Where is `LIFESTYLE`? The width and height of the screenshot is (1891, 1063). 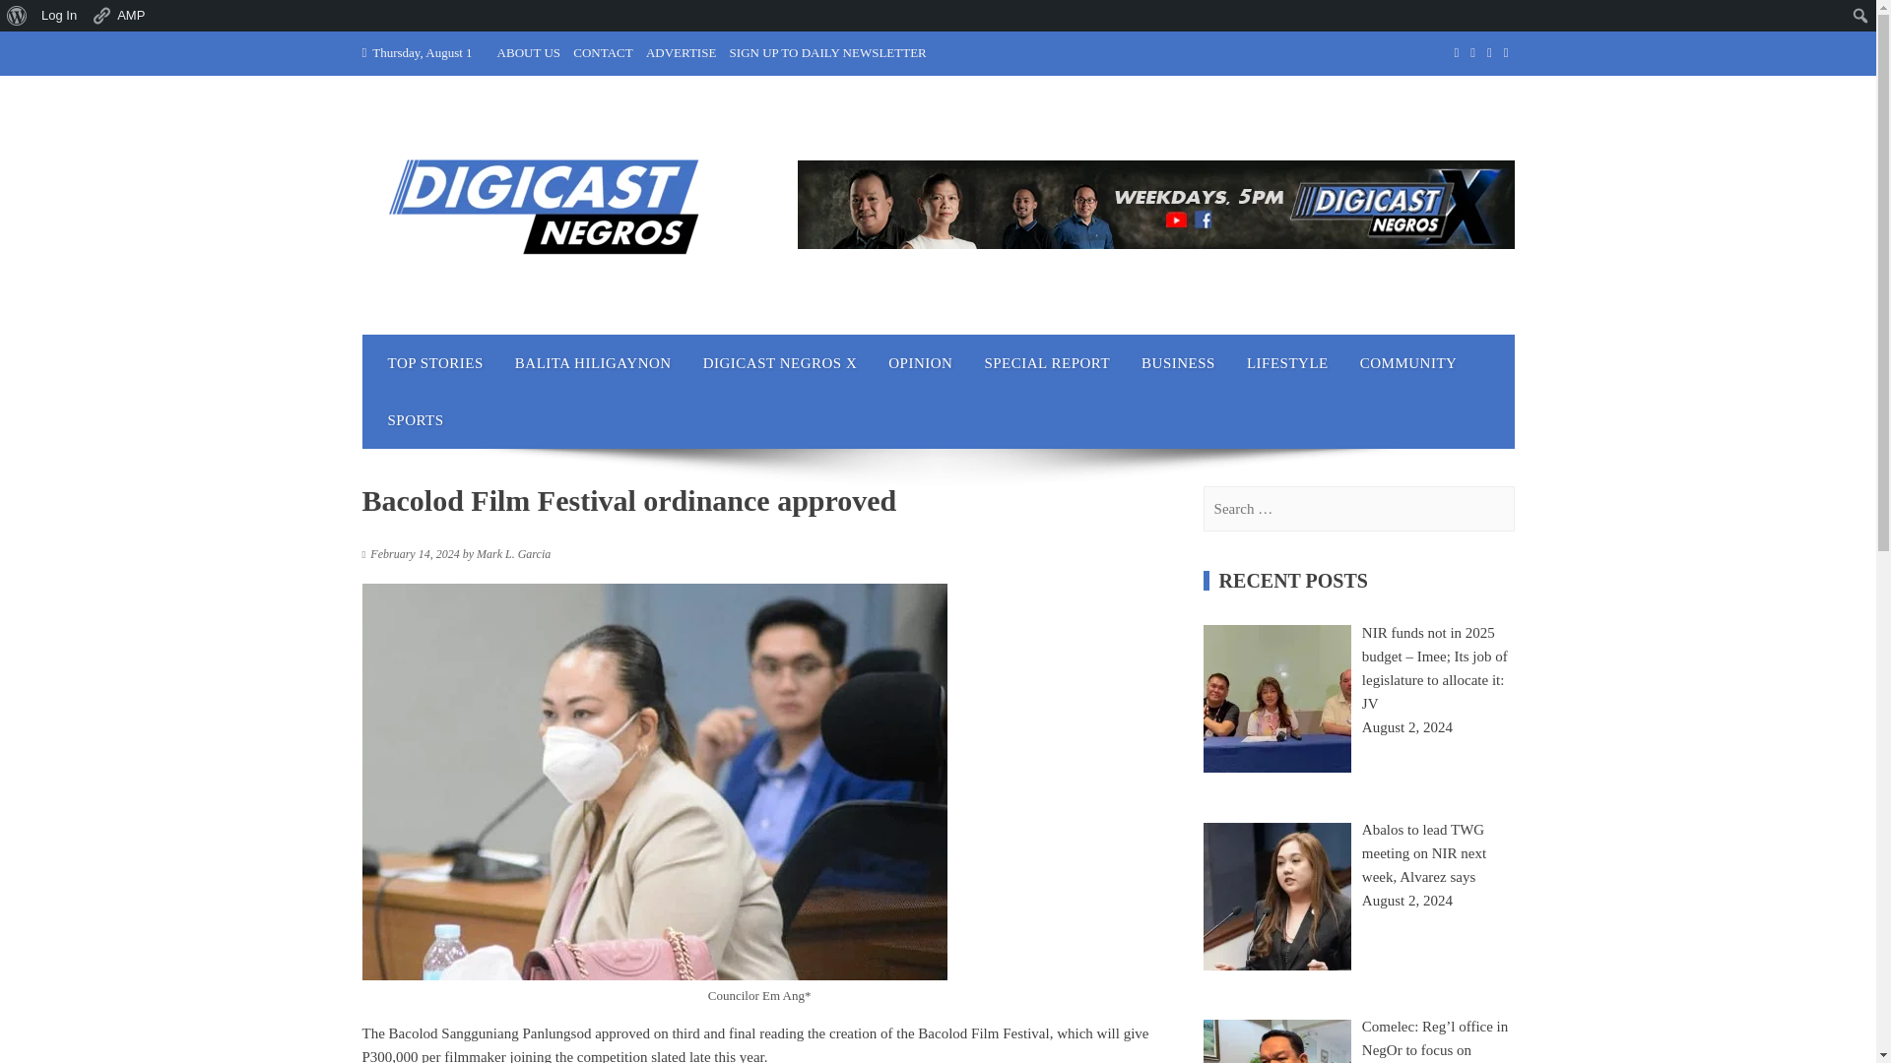 LIFESTYLE is located at coordinates (1287, 363).